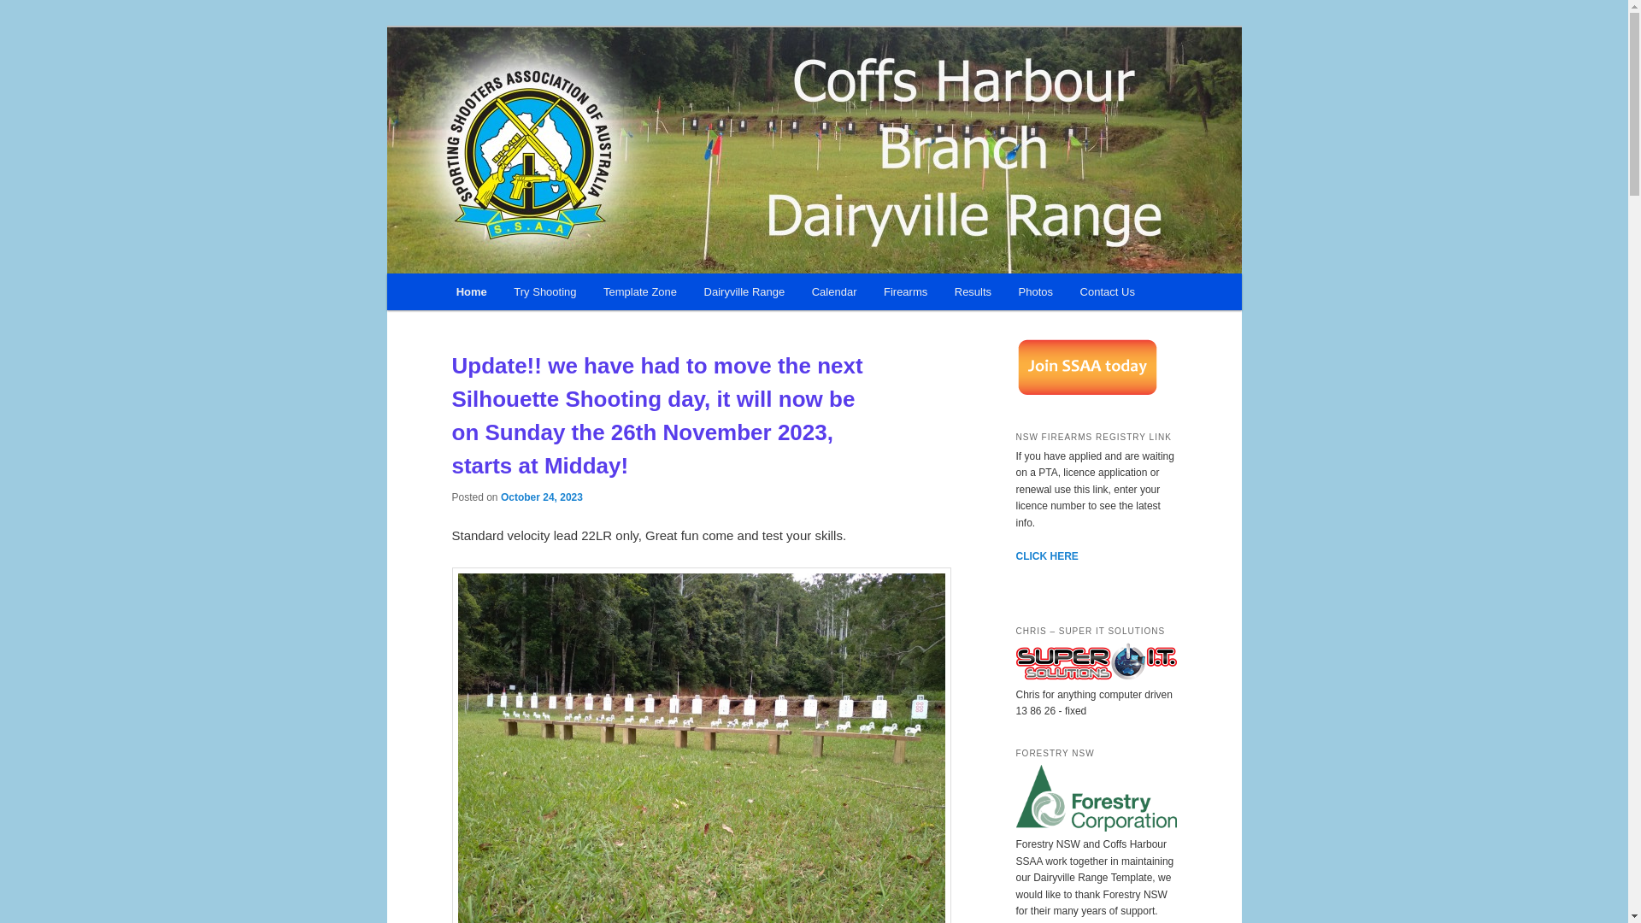 This screenshot has height=923, width=1641. I want to click on CLICK HERE, so click(1046, 556).